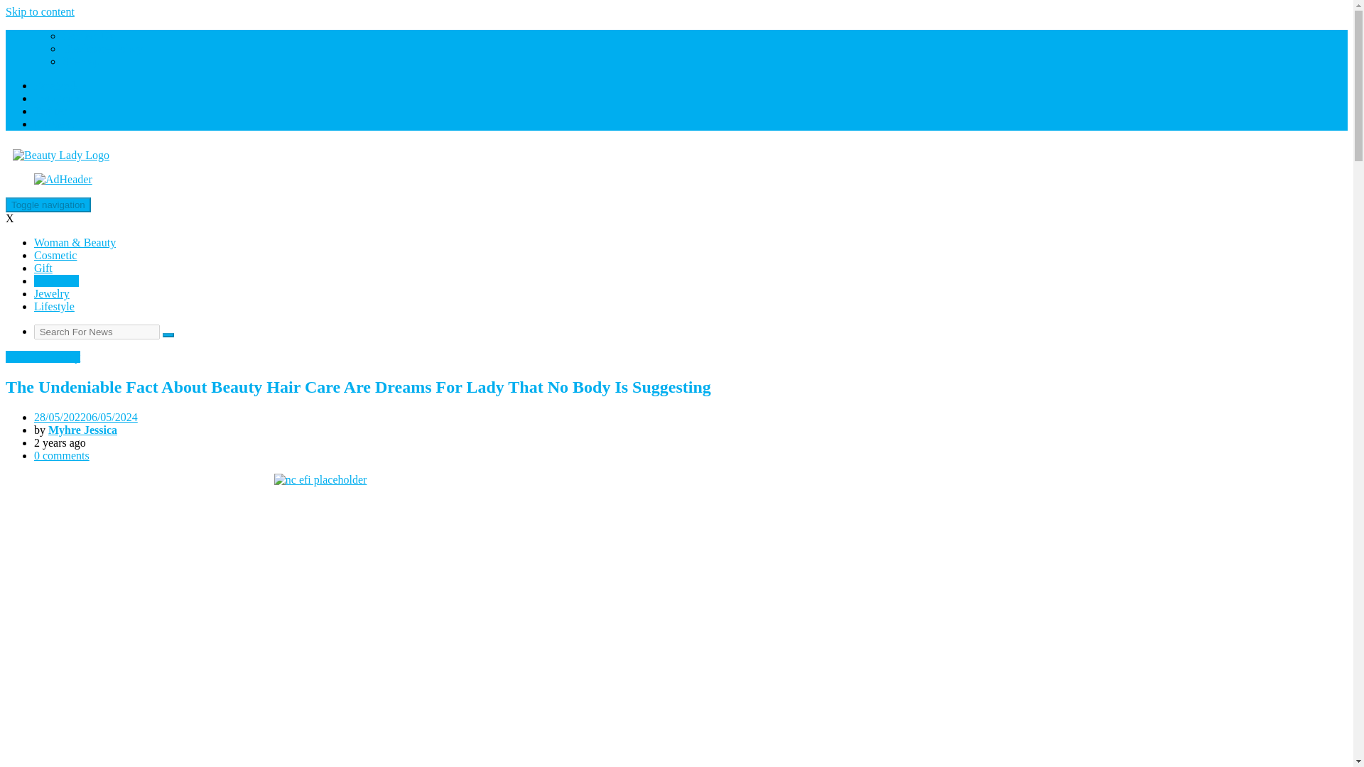  What do you see at coordinates (51, 294) in the screenshot?
I see `Jewelry` at bounding box center [51, 294].